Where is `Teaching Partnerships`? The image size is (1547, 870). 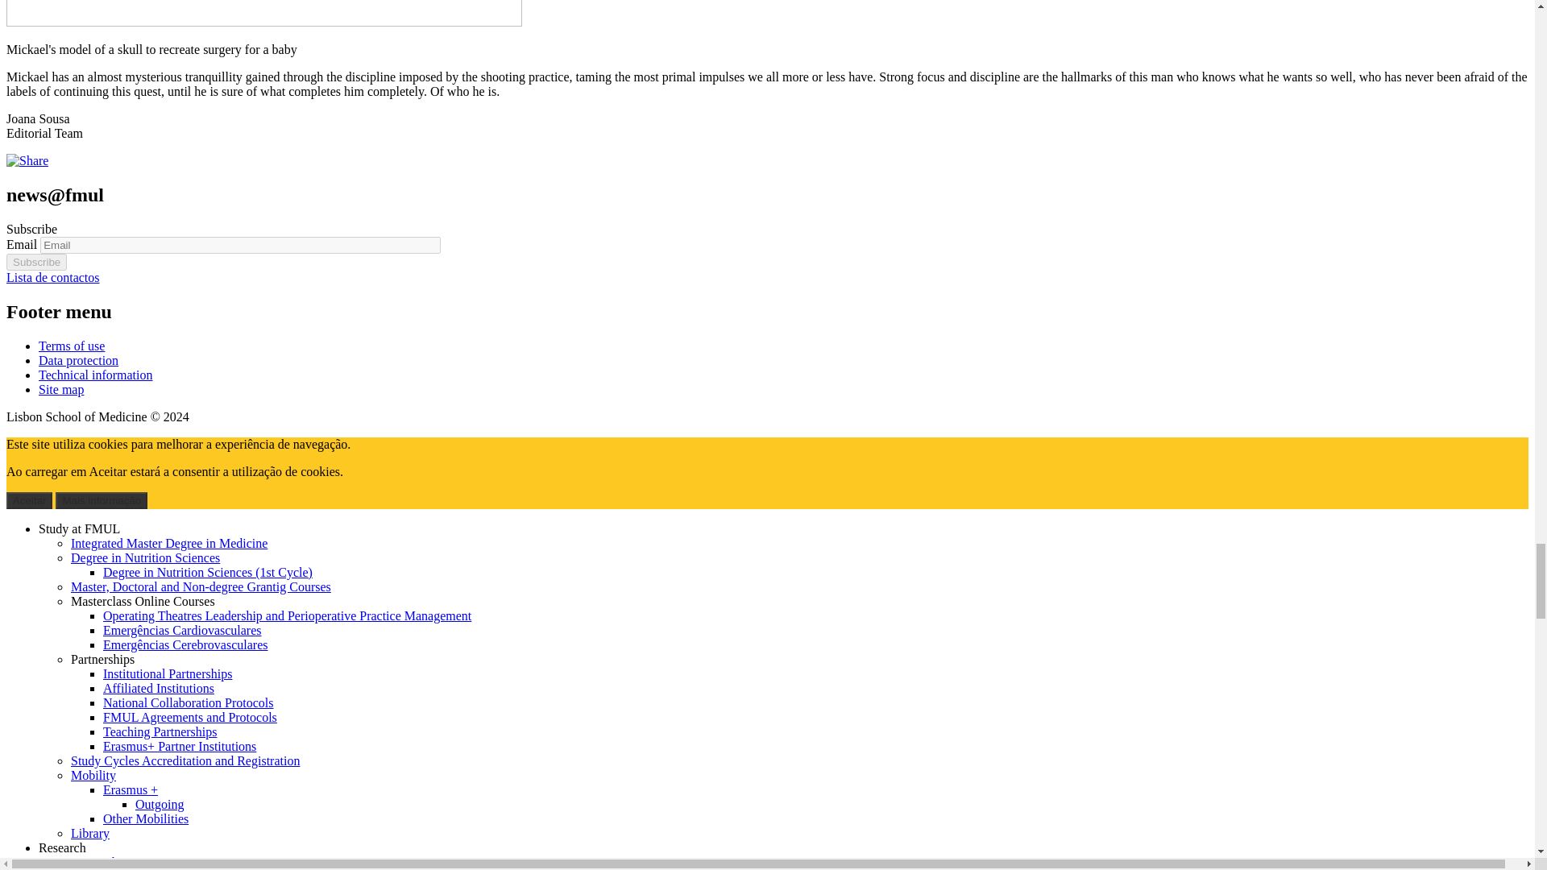 Teaching Partnerships is located at coordinates (160, 731).